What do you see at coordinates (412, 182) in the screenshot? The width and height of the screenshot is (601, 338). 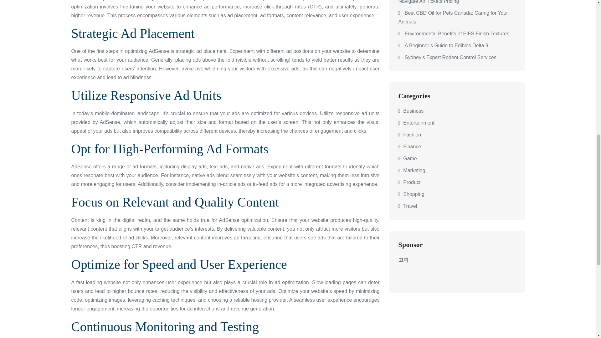 I see `Product` at bounding box center [412, 182].